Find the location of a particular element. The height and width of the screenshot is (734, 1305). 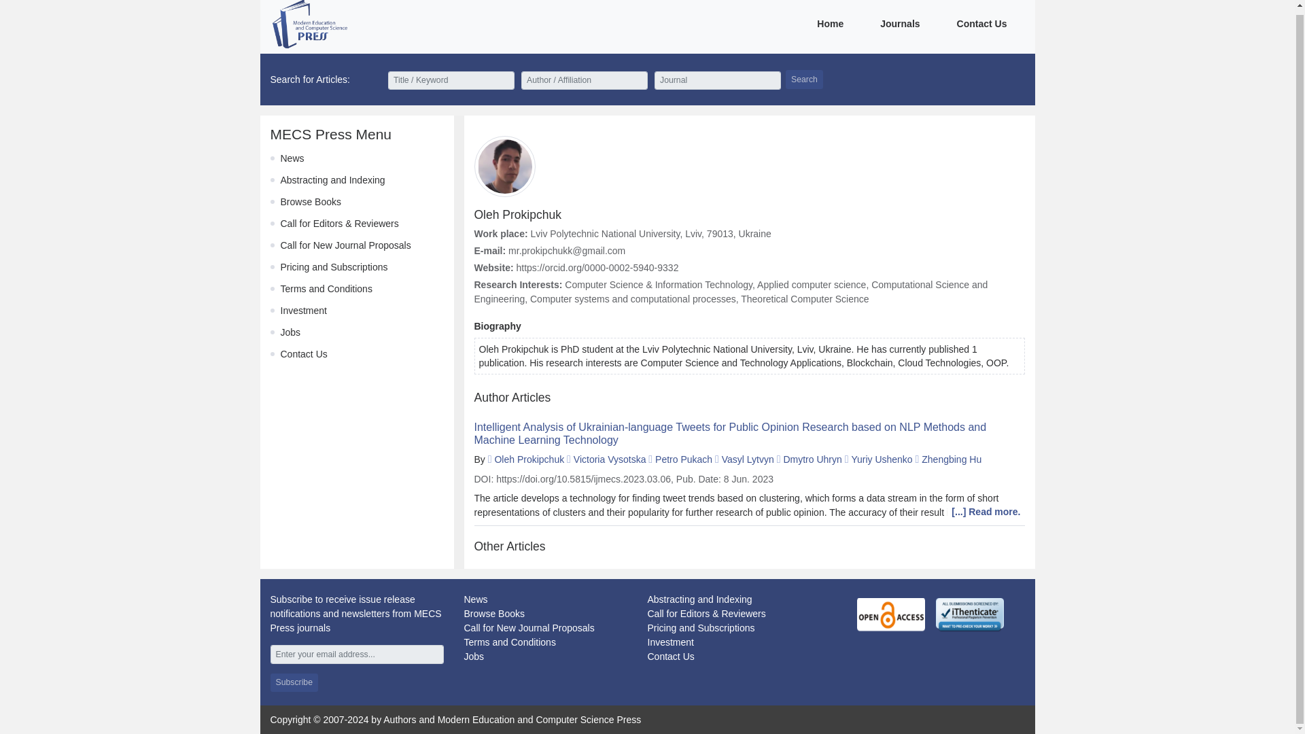

Pricing and Subscriptions is located at coordinates (334, 266).